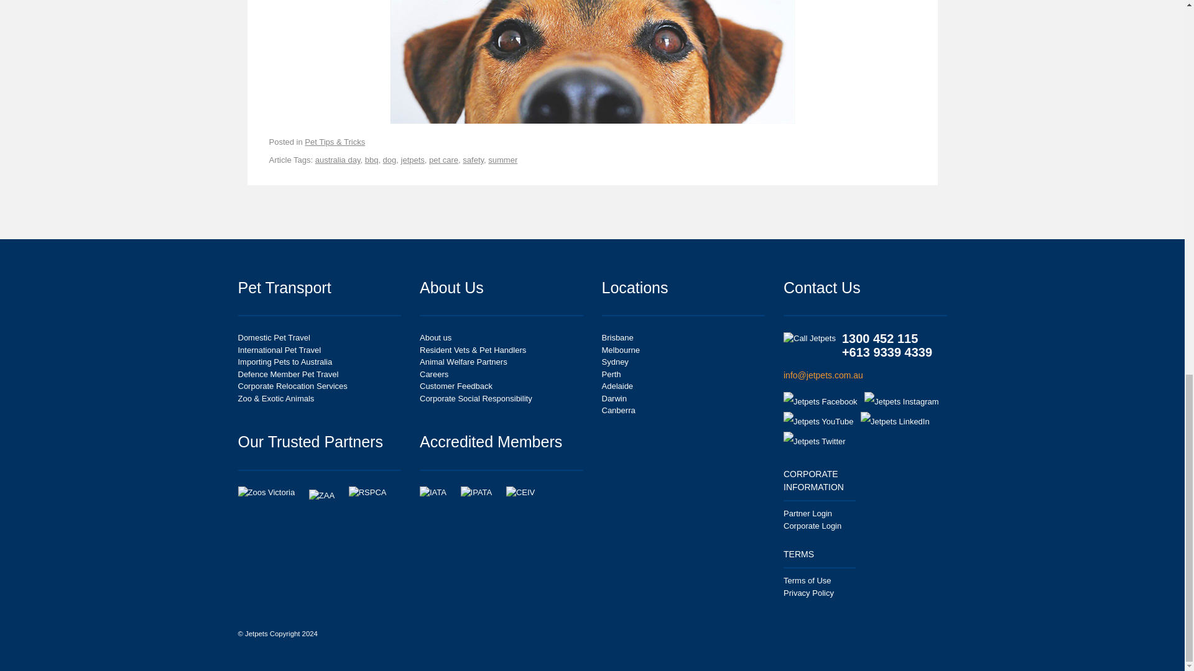  What do you see at coordinates (272, 496) in the screenshot?
I see `Zoos Victoria` at bounding box center [272, 496].